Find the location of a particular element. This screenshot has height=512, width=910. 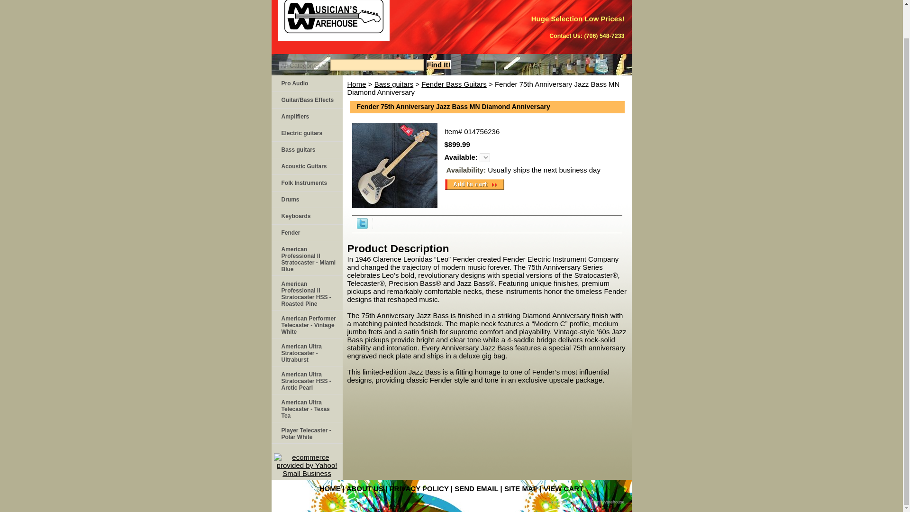

Bass guitars is located at coordinates (306, 150).